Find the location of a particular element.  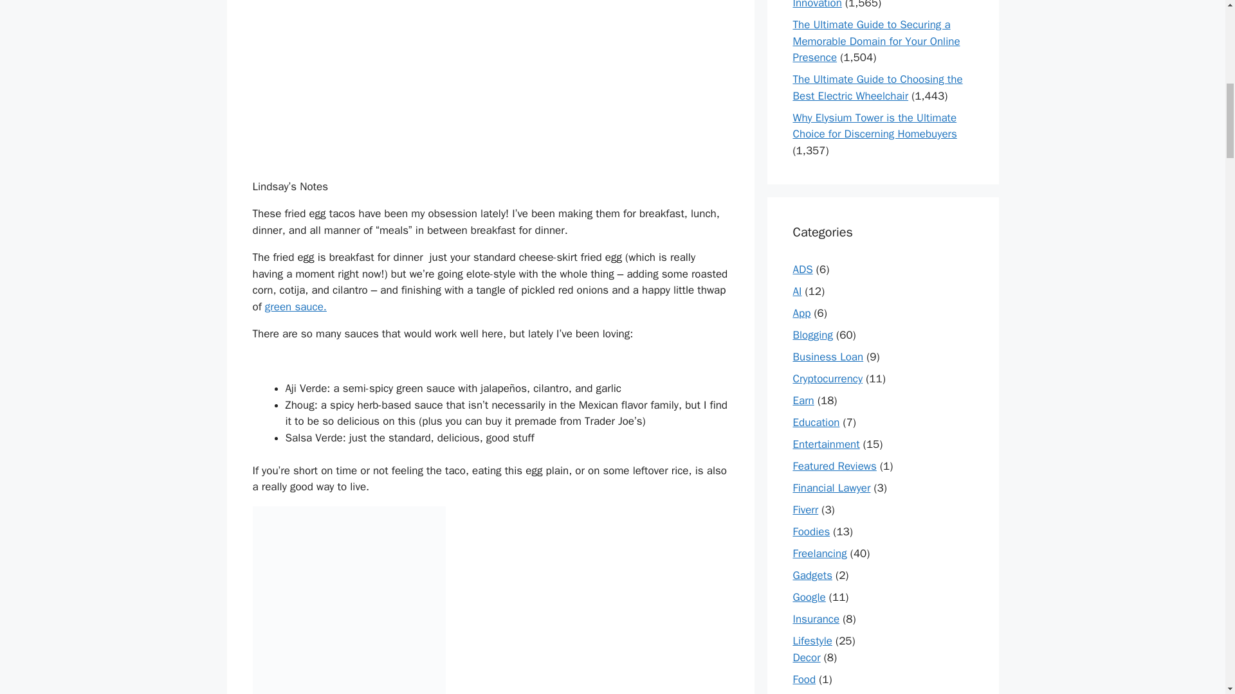

ADS is located at coordinates (803, 269).